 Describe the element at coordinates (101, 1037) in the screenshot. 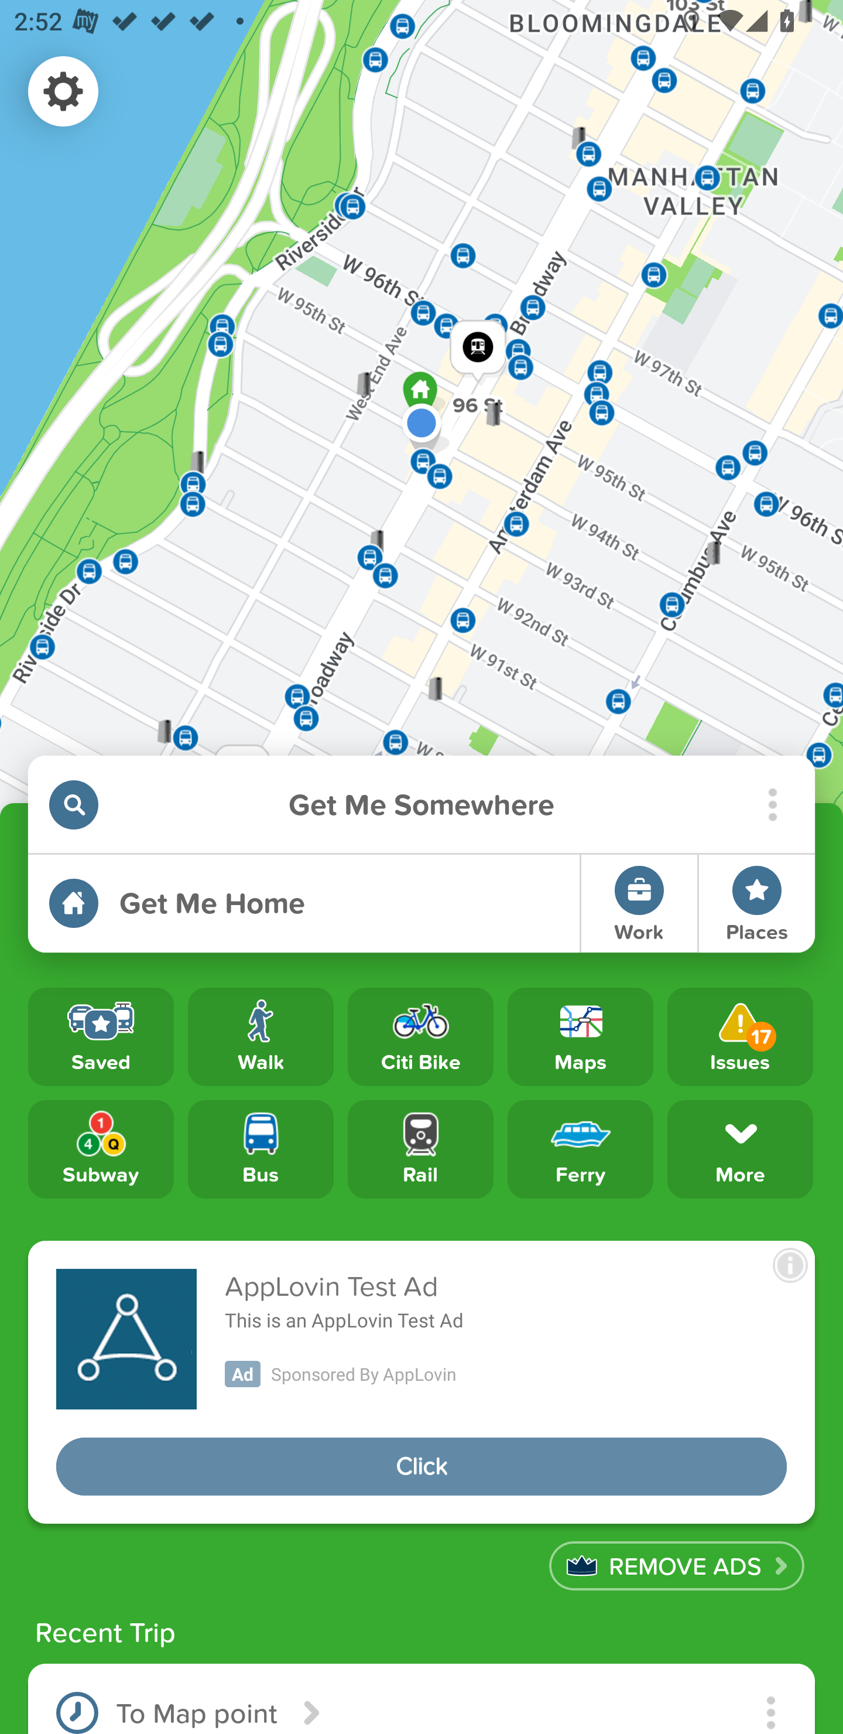

I see `Saved` at that location.